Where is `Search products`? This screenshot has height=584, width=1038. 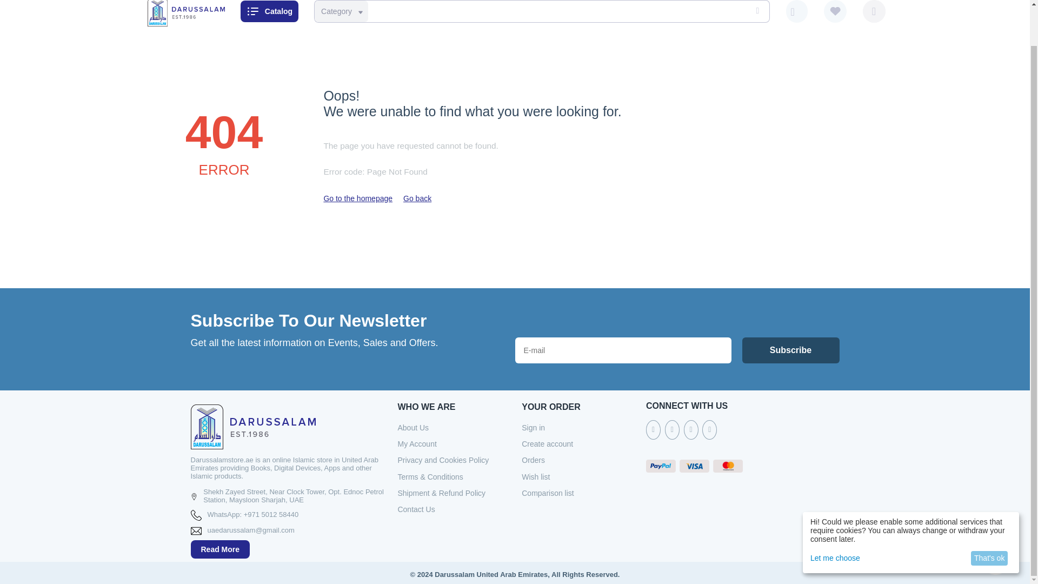
Search products is located at coordinates (540, 11).